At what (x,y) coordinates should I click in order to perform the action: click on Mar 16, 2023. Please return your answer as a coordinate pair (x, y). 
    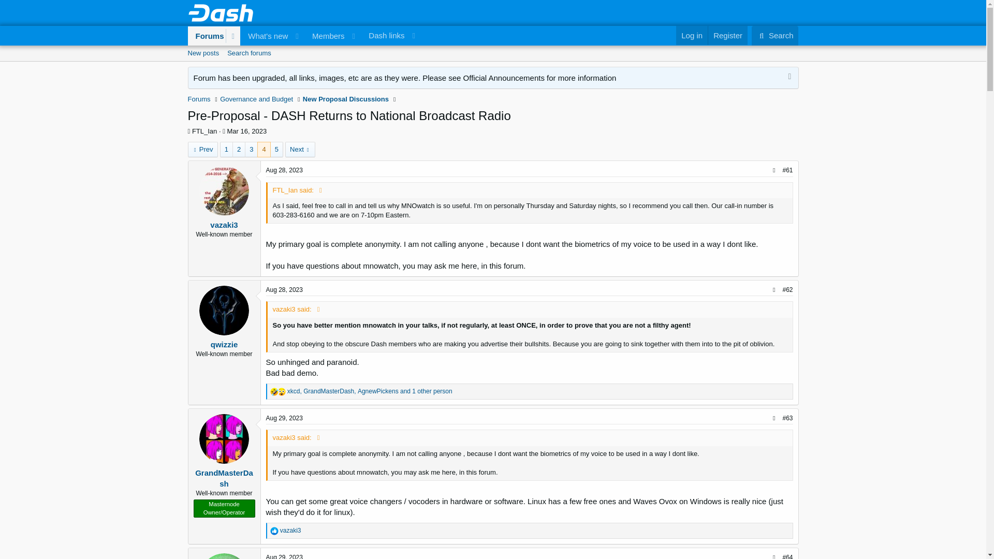
    Looking at the image, I should click on (692, 35).